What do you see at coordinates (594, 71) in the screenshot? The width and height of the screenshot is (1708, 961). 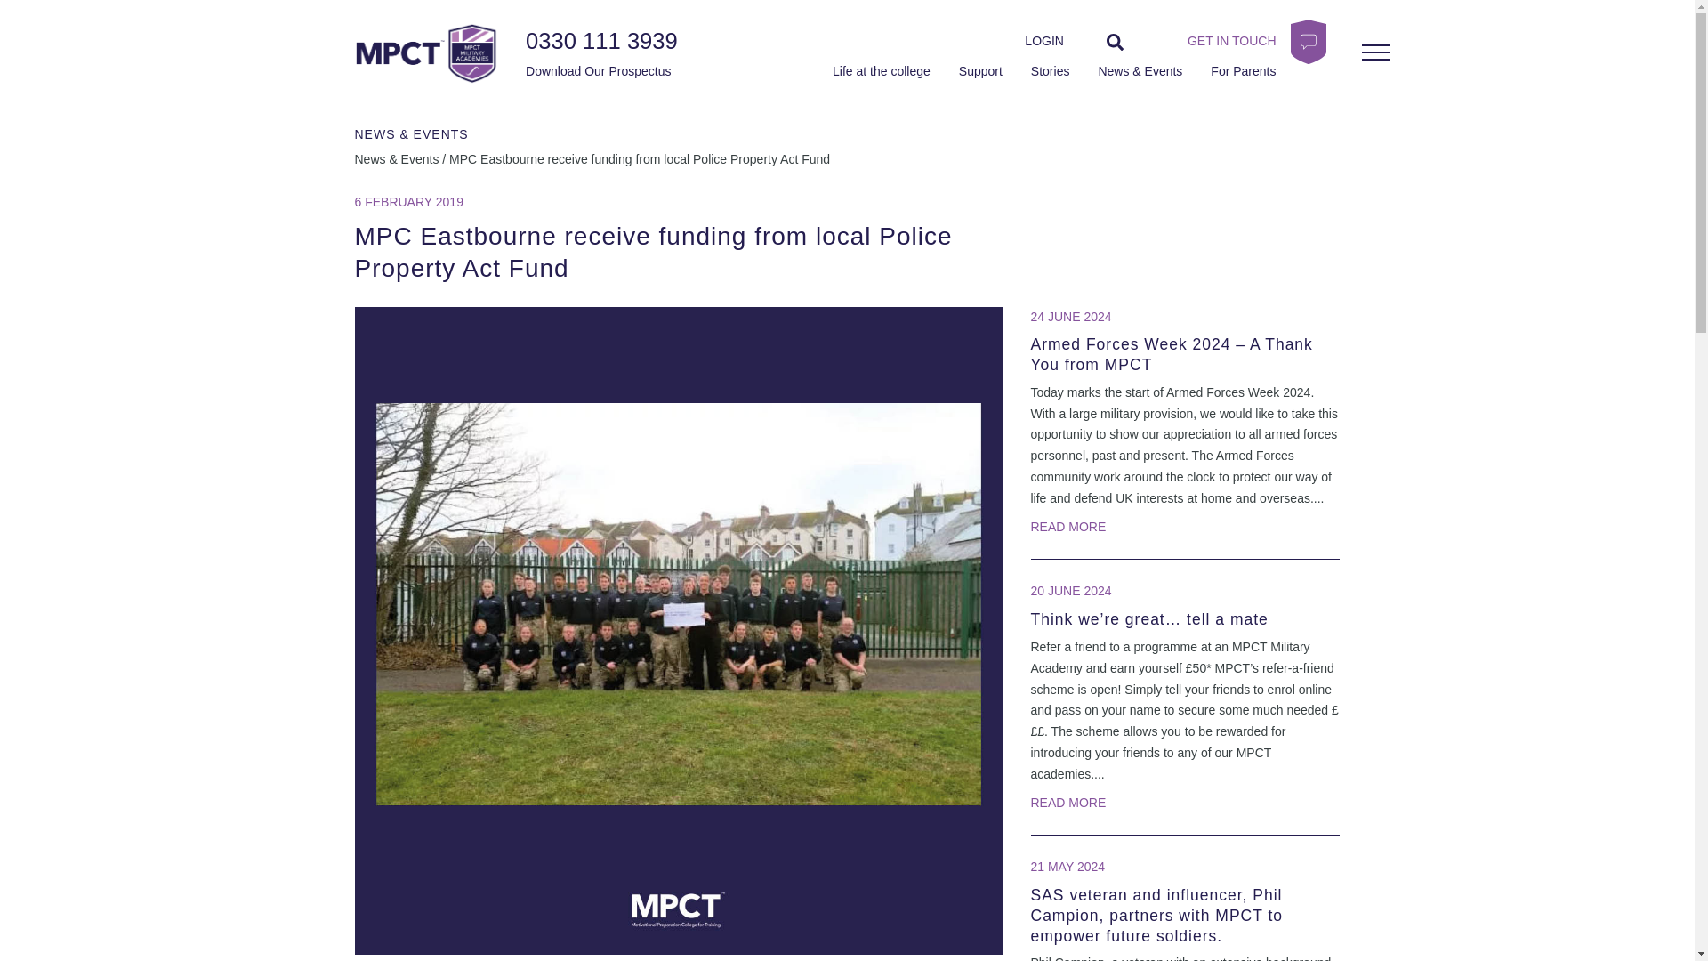 I see `Download Our Prospectus` at bounding box center [594, 71].